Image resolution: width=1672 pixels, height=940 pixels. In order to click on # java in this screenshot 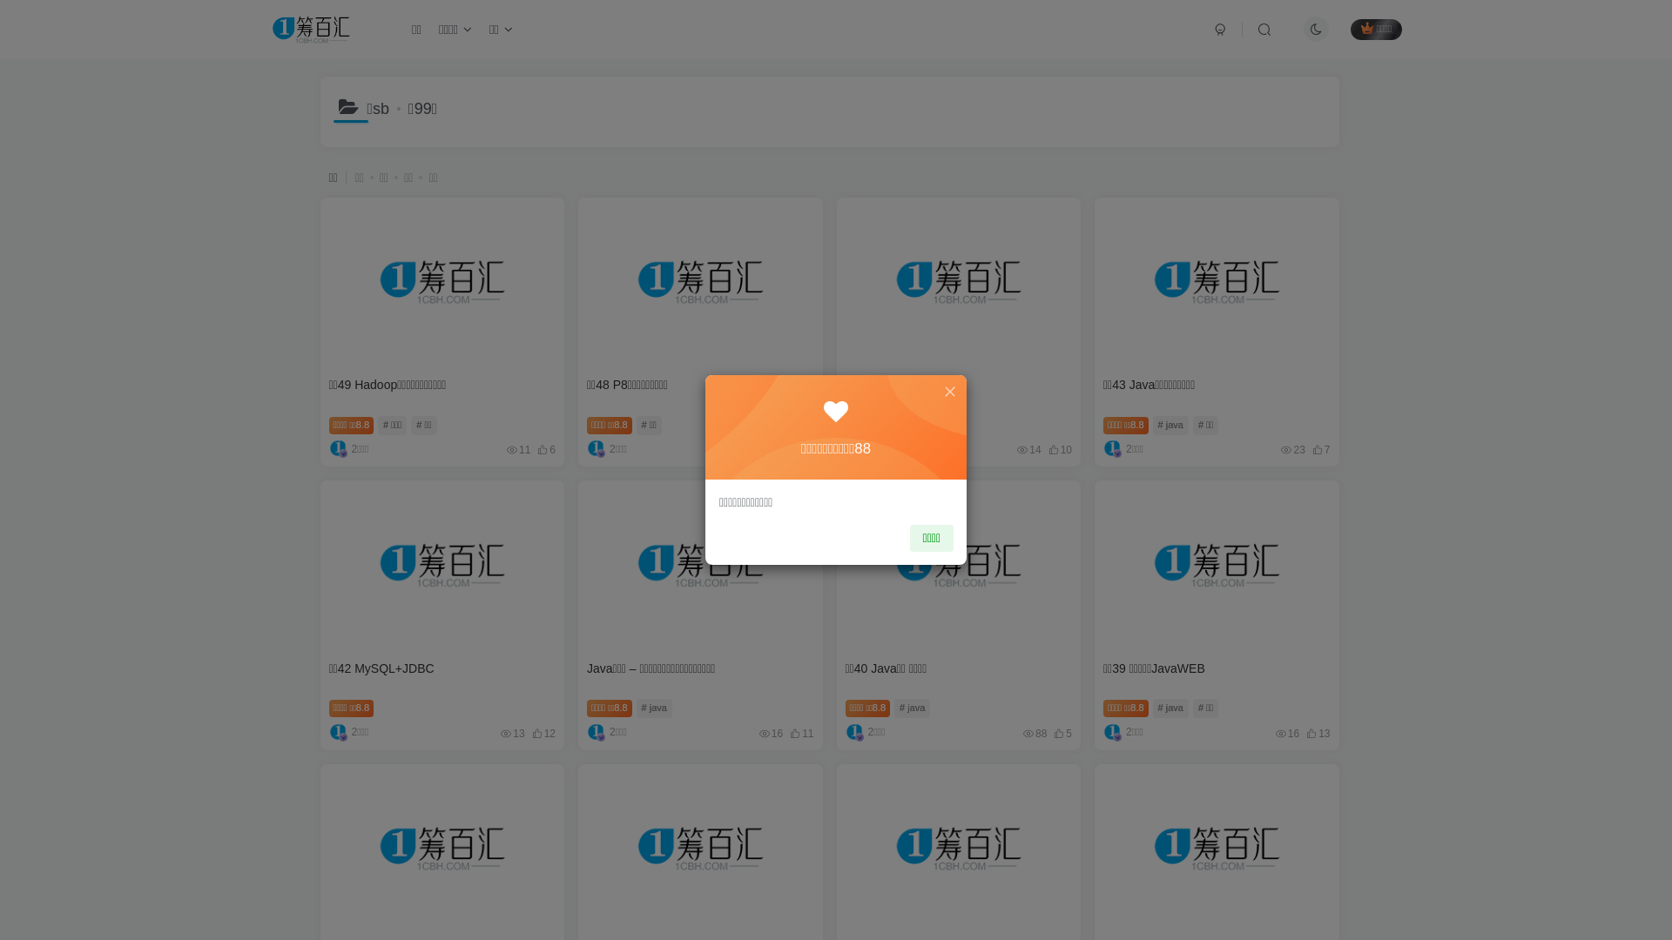, I will do `click(1170, 426)`.